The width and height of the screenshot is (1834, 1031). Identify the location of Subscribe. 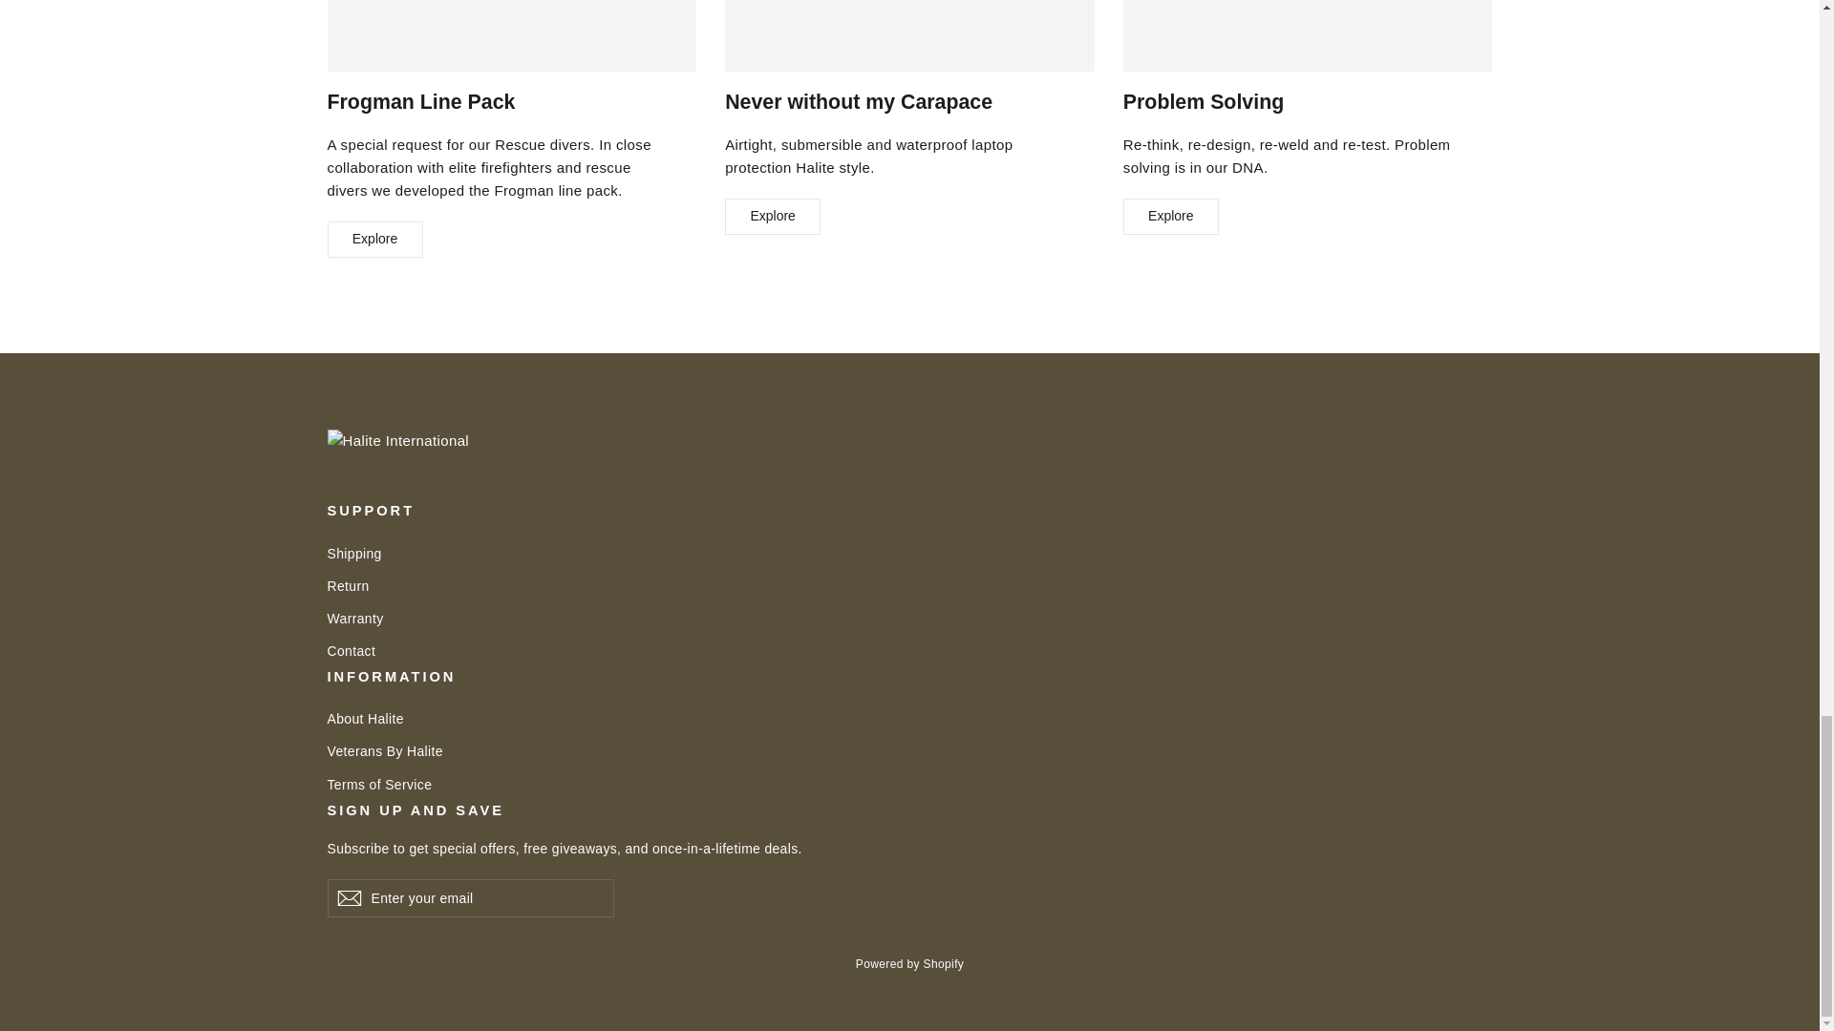
(348, 898).